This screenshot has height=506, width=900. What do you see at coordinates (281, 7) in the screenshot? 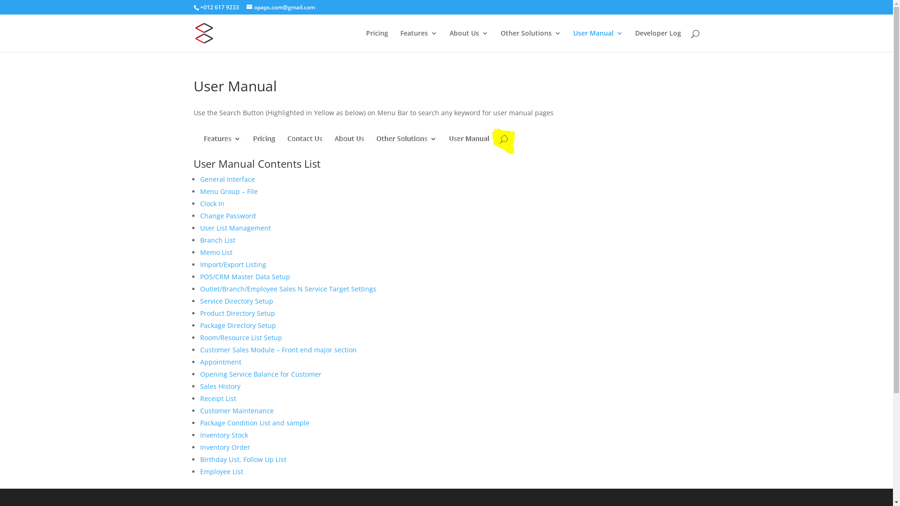
I see `opaps.com@gmail.com` at bounding box center [281, 7].